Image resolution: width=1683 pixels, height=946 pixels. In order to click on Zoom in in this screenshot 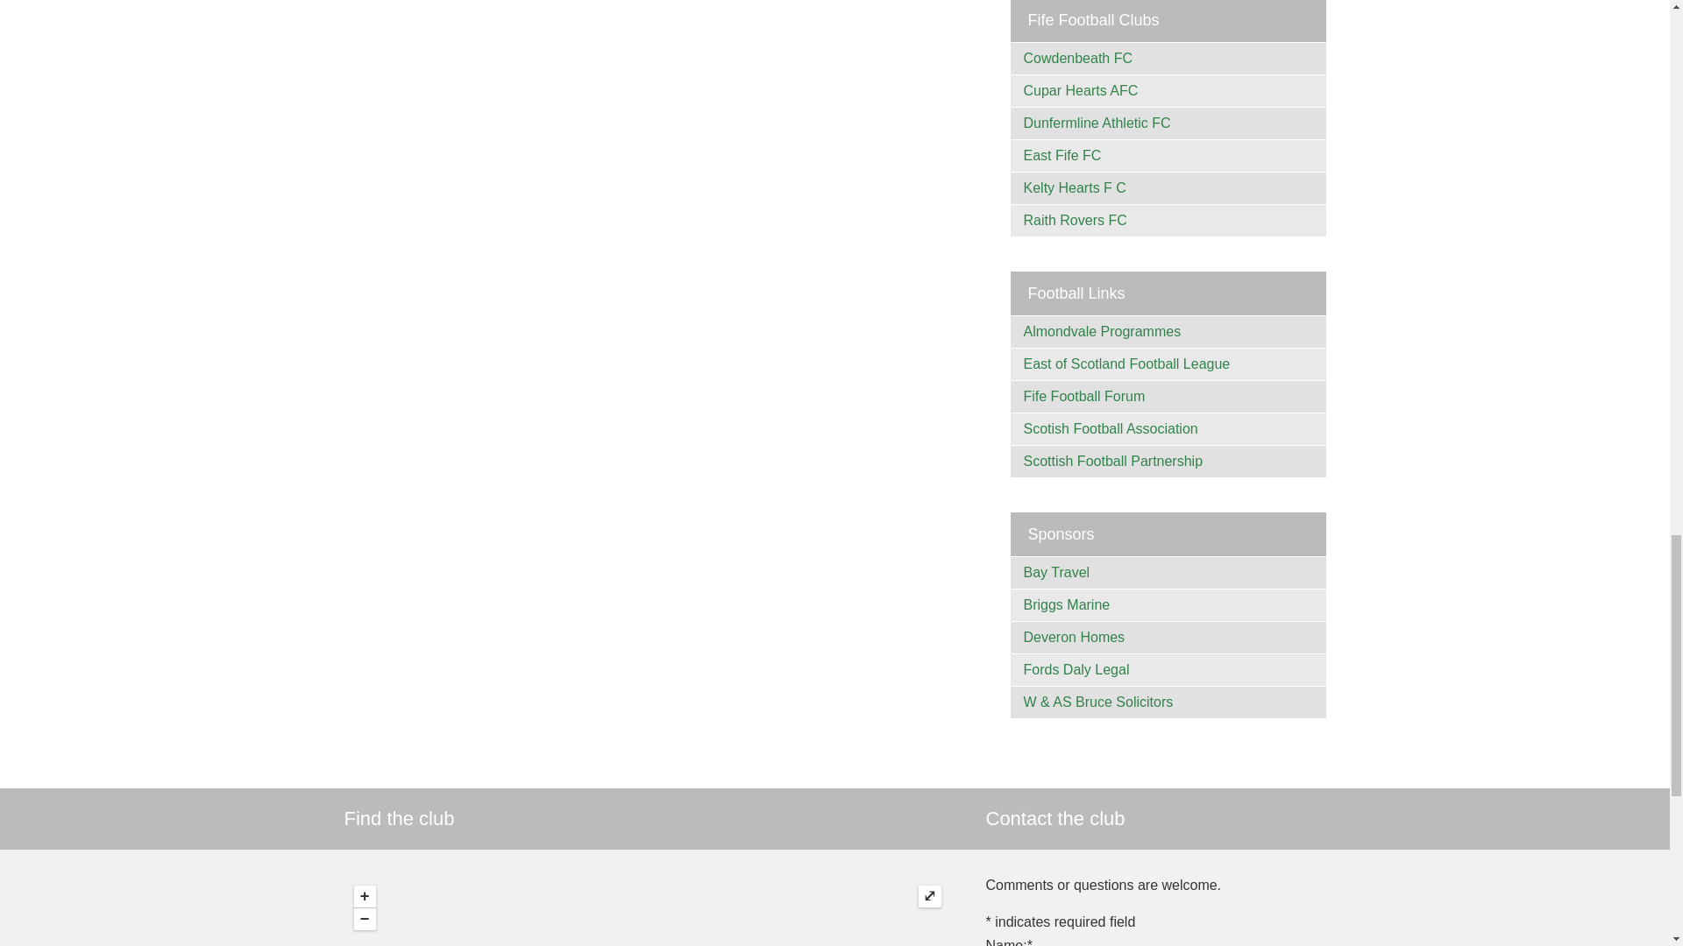, I will do `click(365, 895)`.